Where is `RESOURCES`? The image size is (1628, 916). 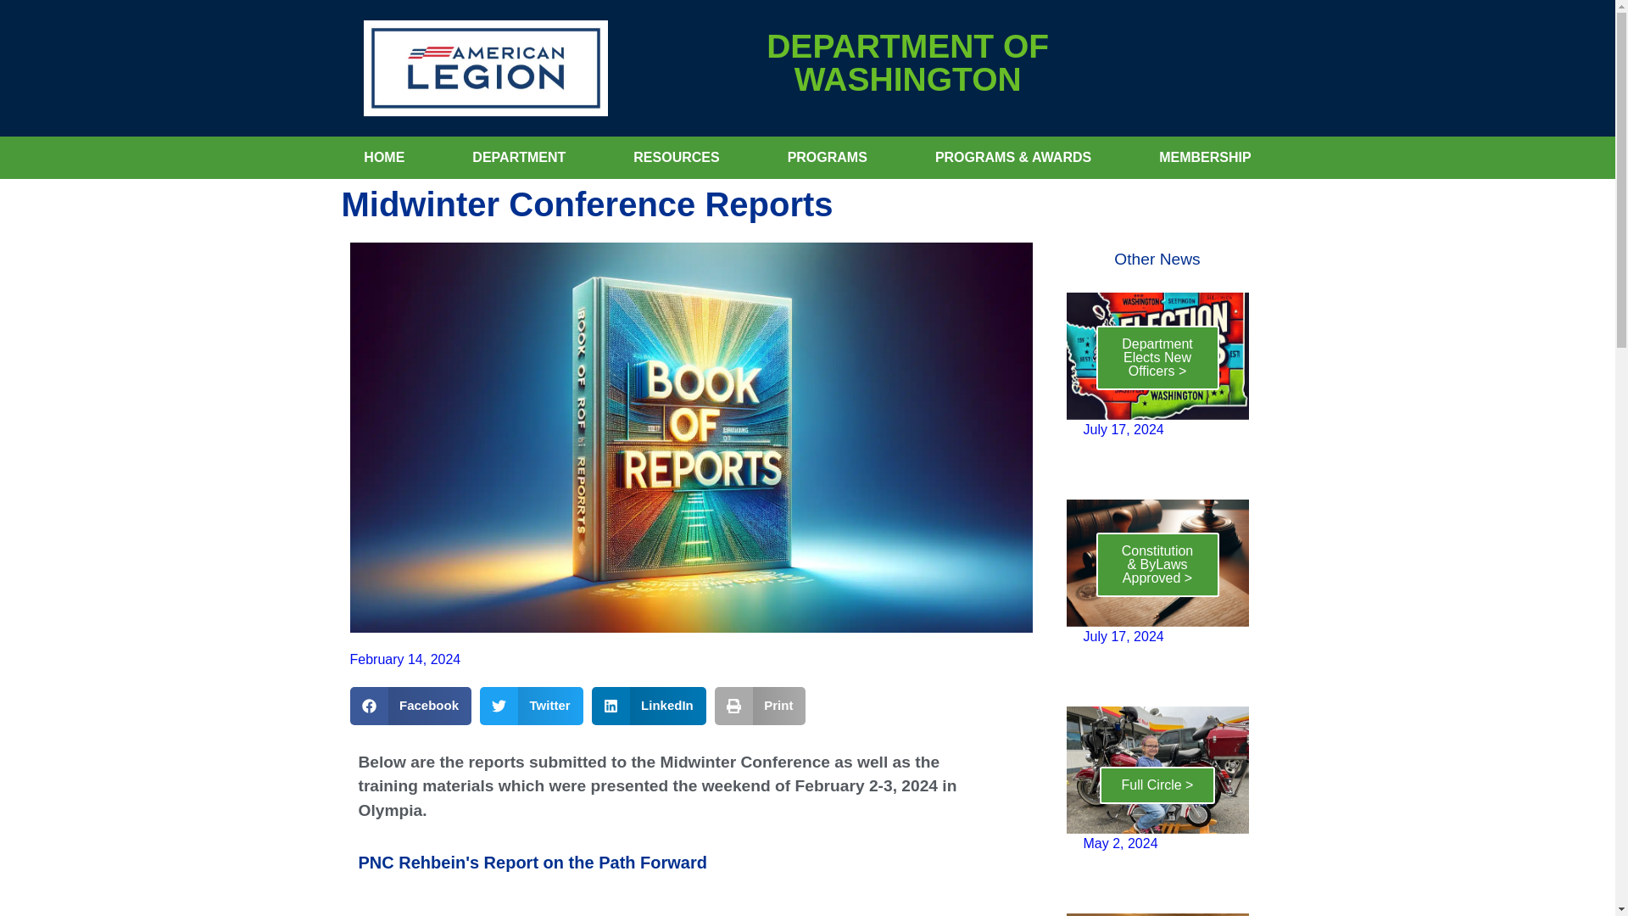 RESOURCES is located at coordinates (675, 158).